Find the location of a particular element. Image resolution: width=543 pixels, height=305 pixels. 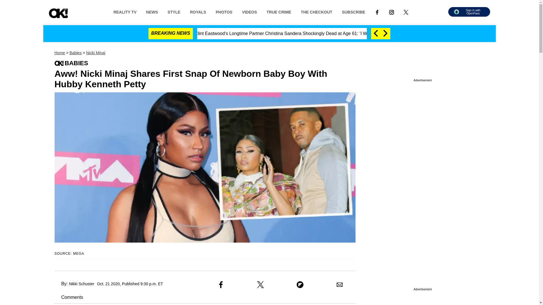

ROYALS is located at coordinates (198, 12).